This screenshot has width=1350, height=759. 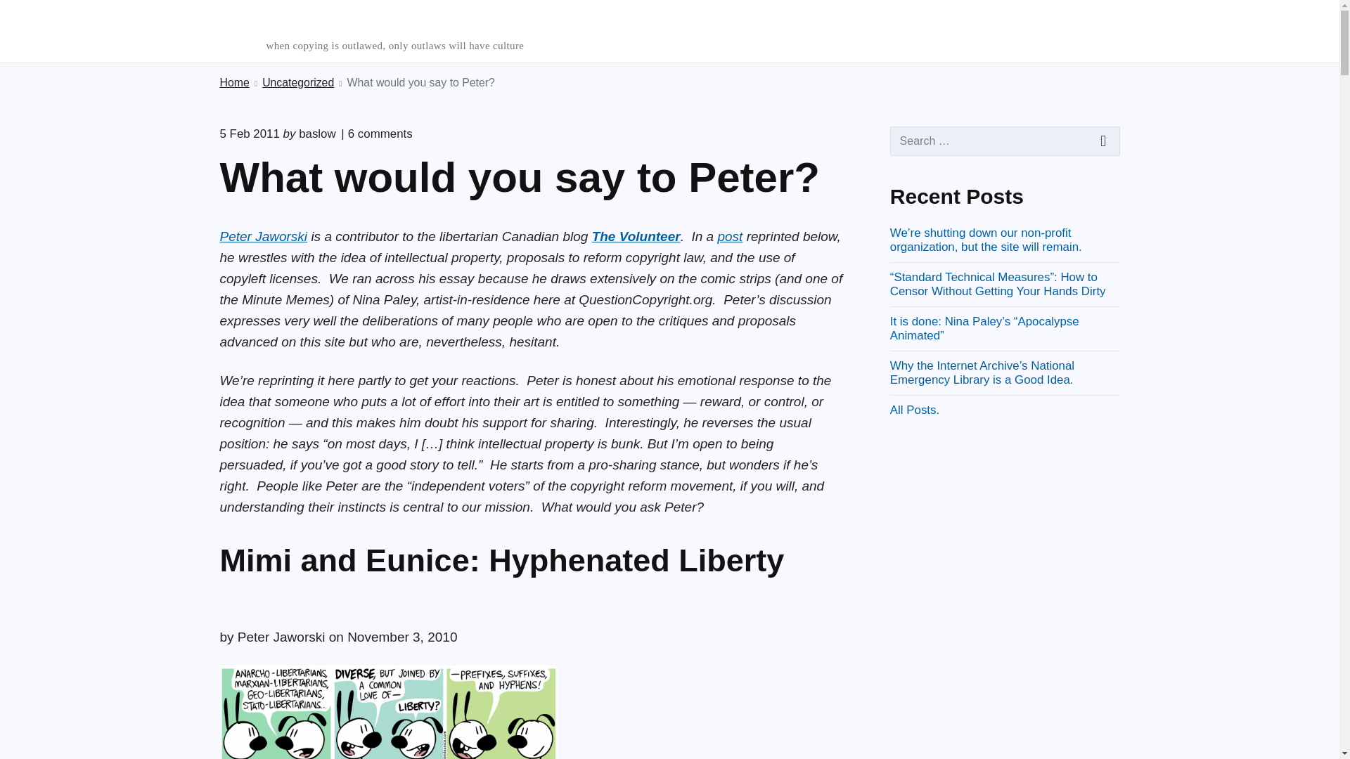 What do you see at coordinates (375, 134) in the screenshot?
I see `Posts by baslow` at bounding box center [375, 134].